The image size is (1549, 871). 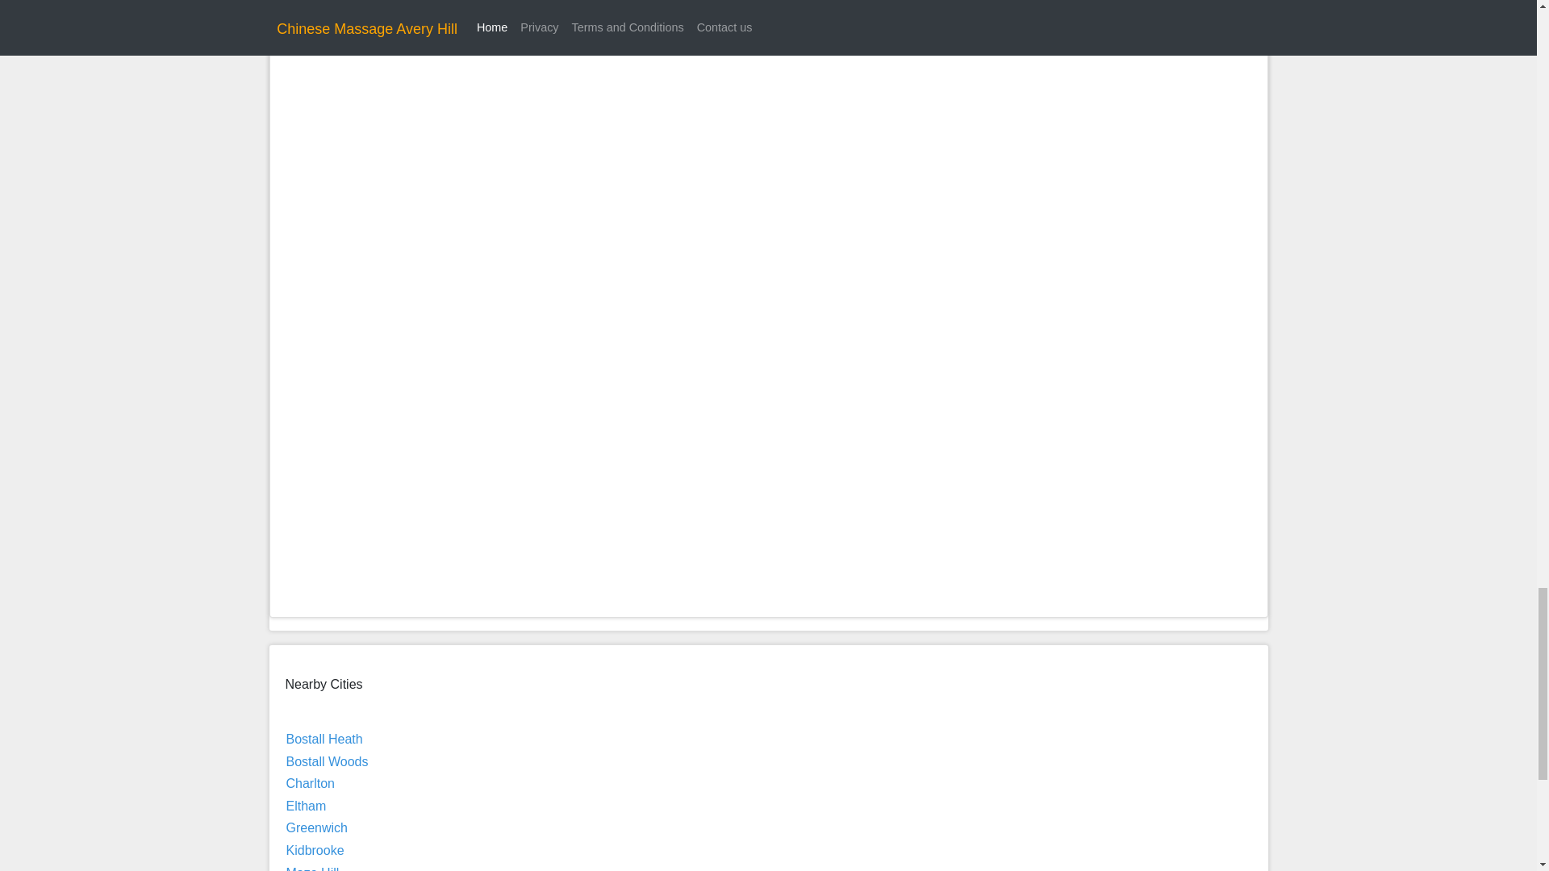 What do you see at coordinates (311, 868) in the screenshot?
I see `Maze Hill` at bounding box center [311, 868].